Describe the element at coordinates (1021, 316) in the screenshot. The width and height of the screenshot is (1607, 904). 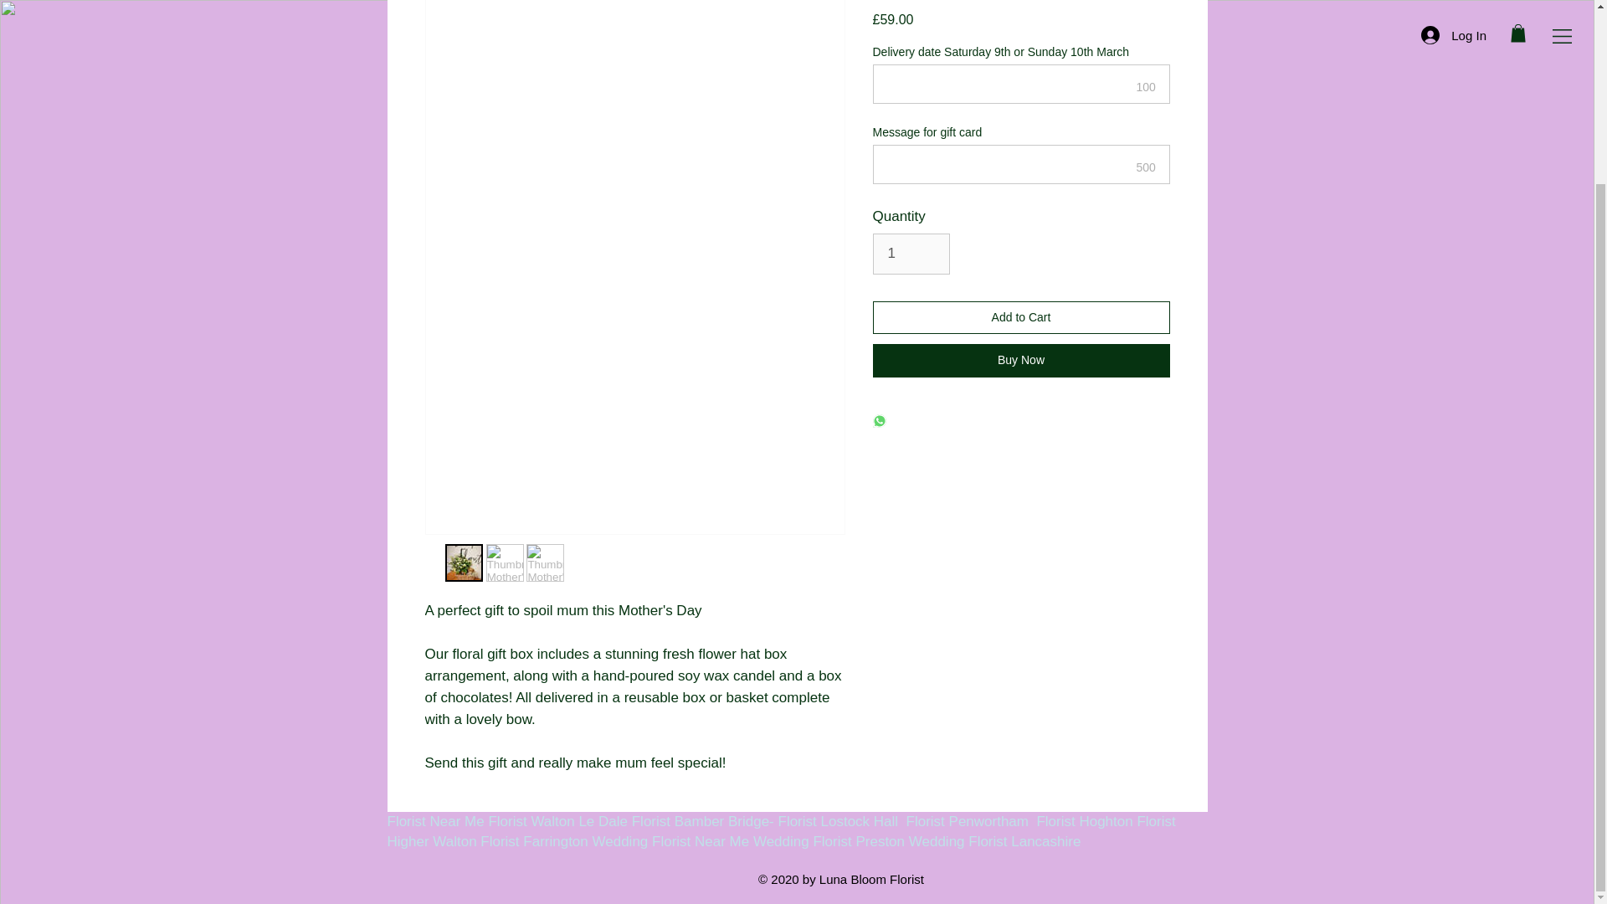
I see `Add to Cart` at that location.